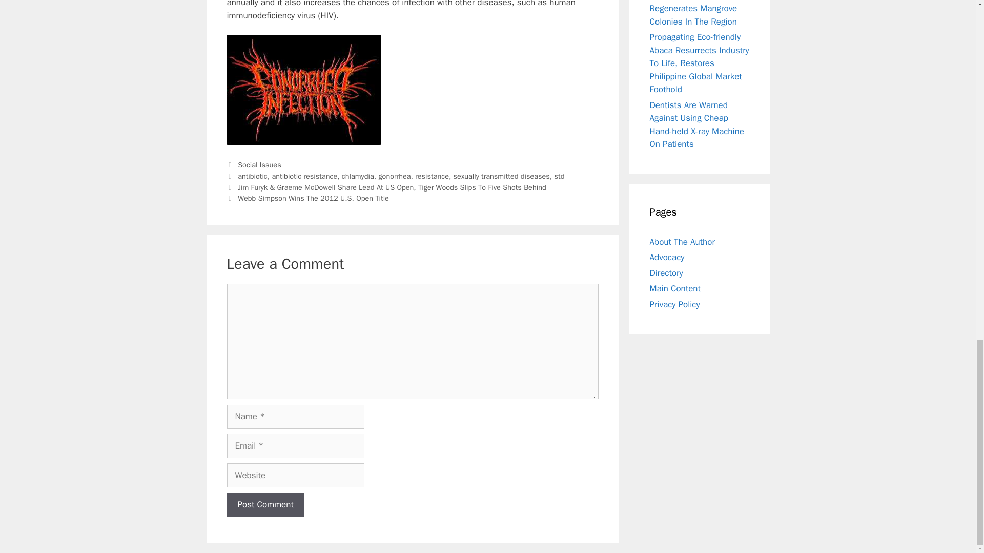 This screenshot has height=553, width=984. Describe the element at coordinates (358, 176) in the screenshot. I see `chlamydia` at that location.